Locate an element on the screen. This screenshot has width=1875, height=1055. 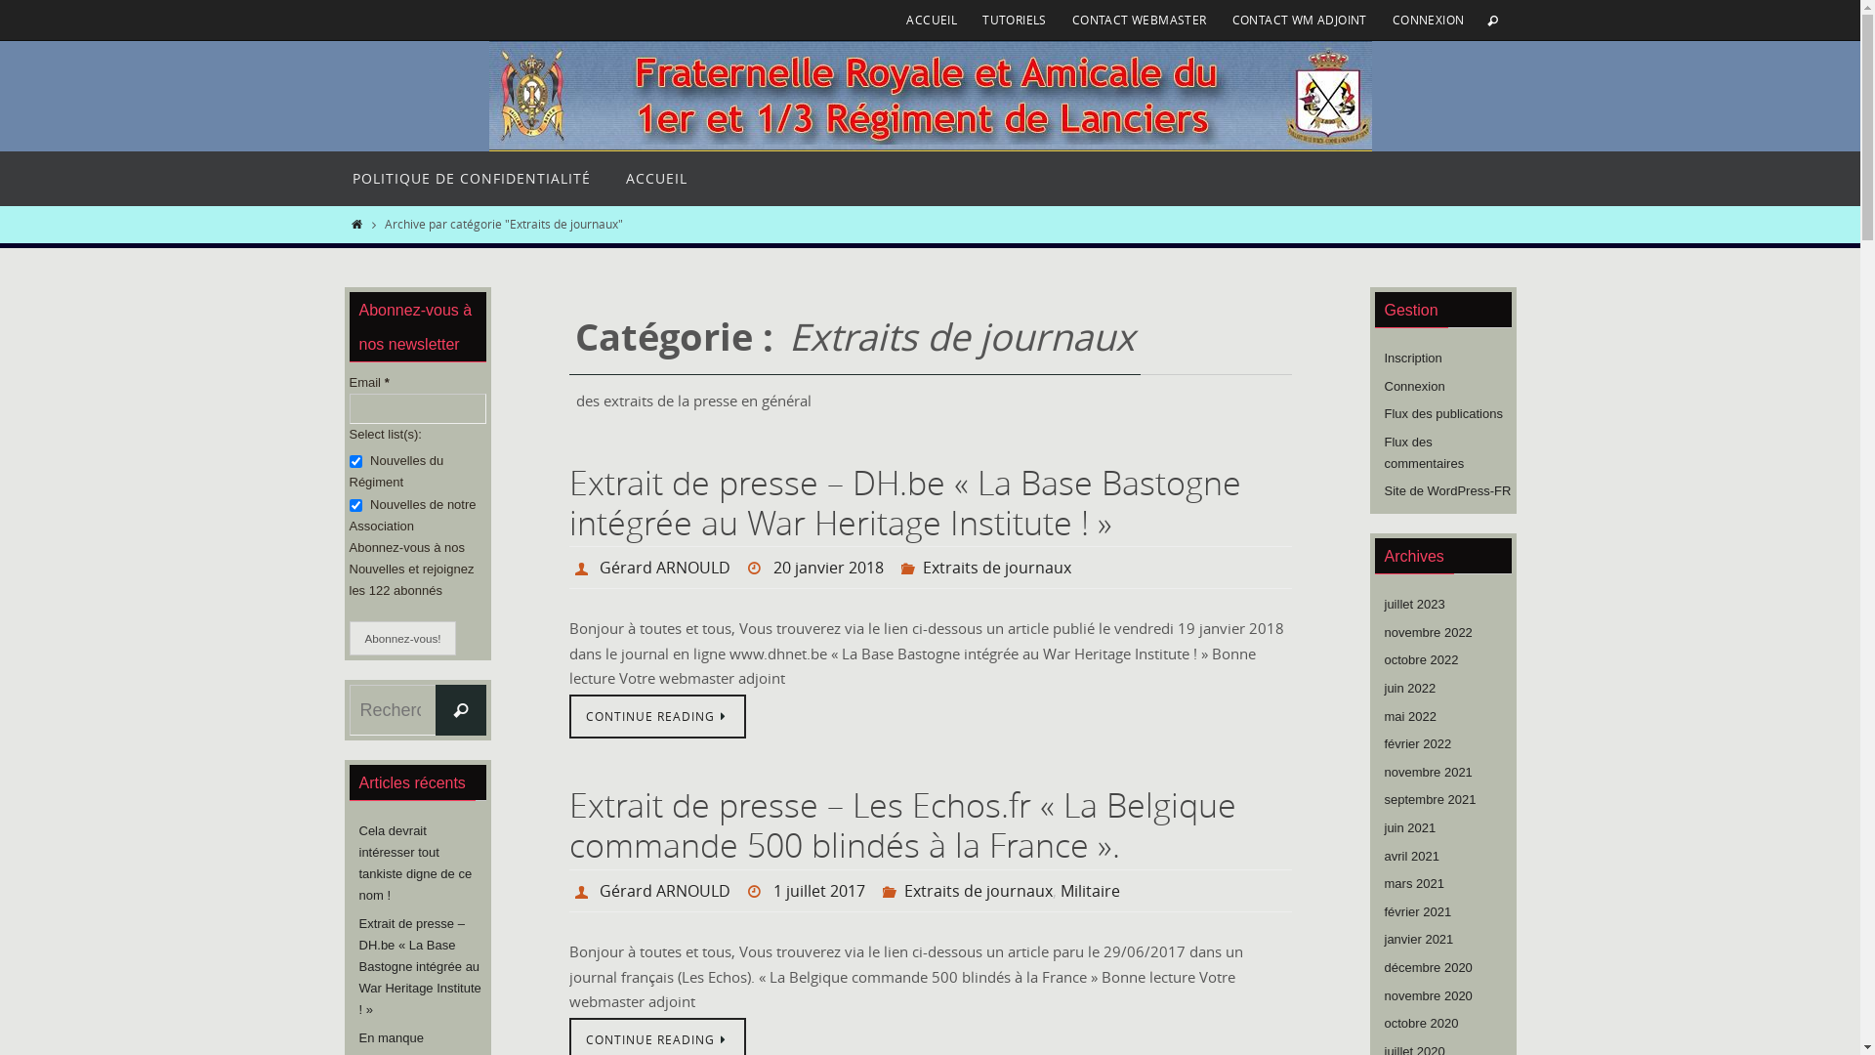
ACCUEIL is located at coordinates (656, 179).